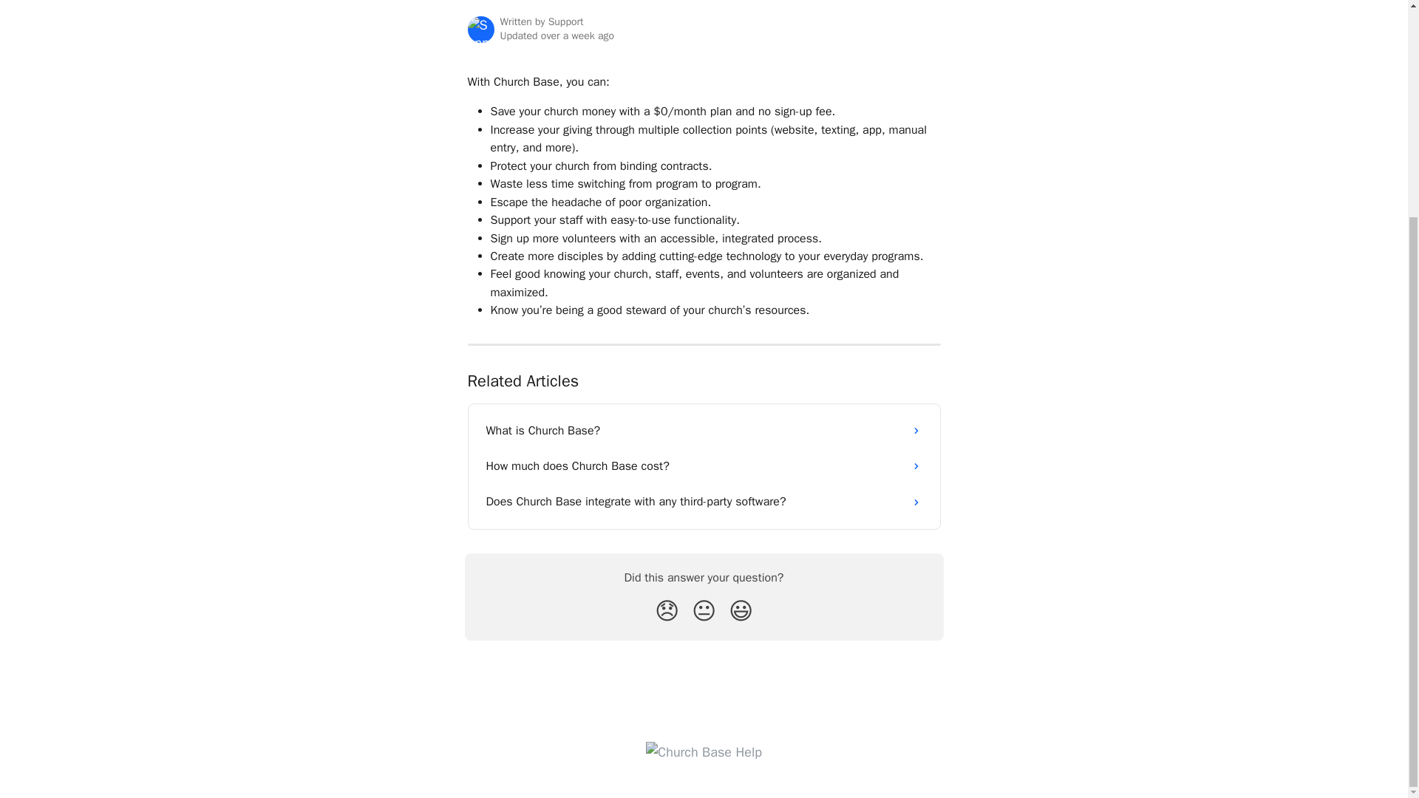  What do you see at coordinates (704, 430) in the screenshot?
I see `What is Church Base?` at bounding box center [704, 430].